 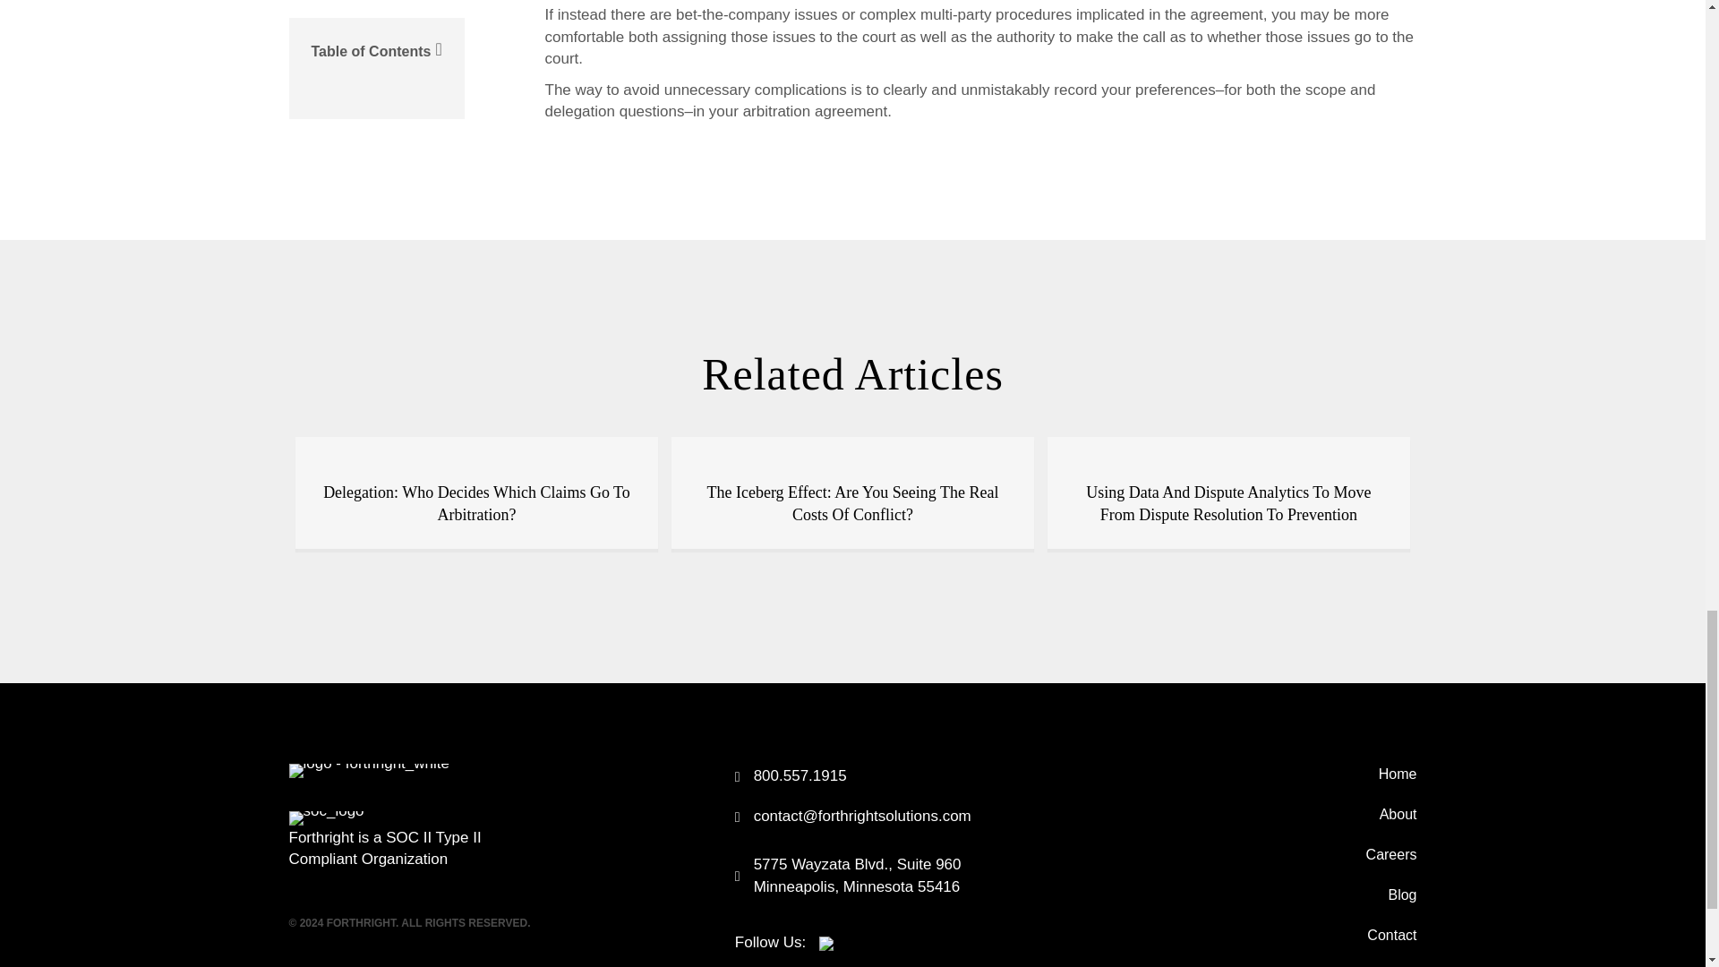 I want to click on Contact, so click(x=1240, y=935).